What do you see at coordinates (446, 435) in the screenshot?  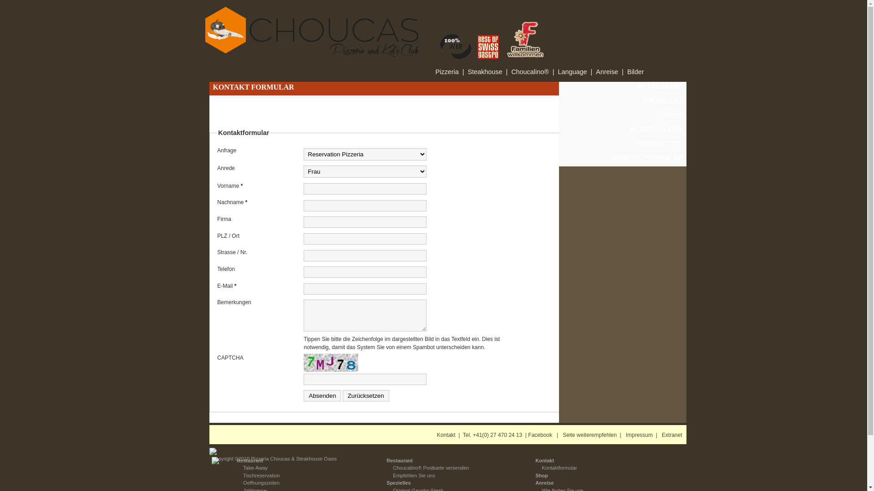 I see `Kontakt` at bounding box center [446, 435].